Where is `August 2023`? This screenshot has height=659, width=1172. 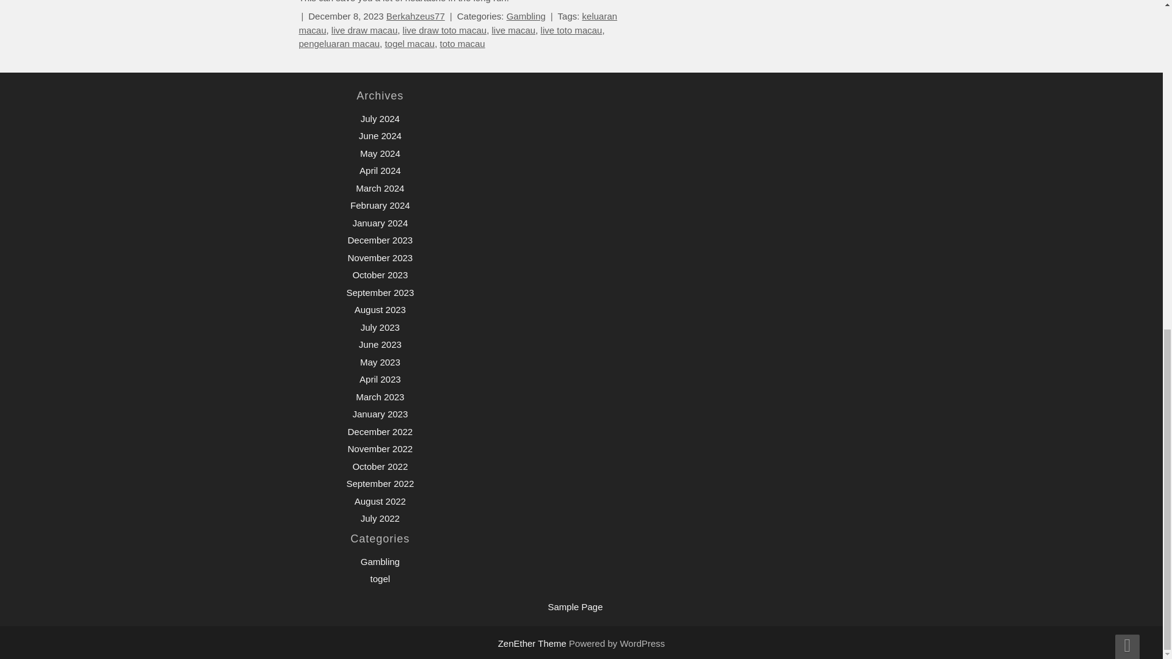
August 2023 is located at coordinates (380, 309).